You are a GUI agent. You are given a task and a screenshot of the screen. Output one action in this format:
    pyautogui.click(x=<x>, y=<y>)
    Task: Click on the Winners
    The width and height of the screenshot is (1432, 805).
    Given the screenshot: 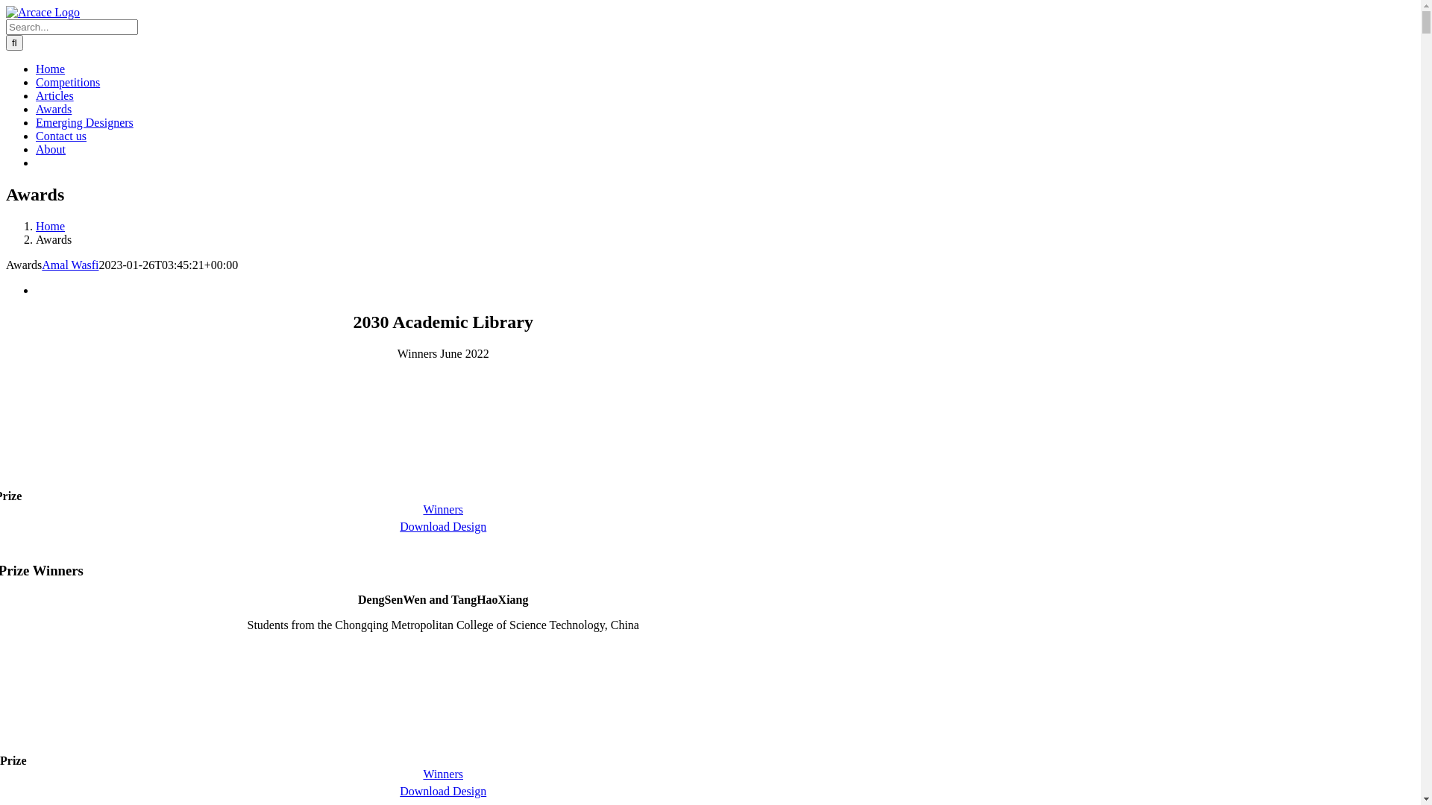 What is the action you would take?
    pyautogui.click(x=443, y=510)
    